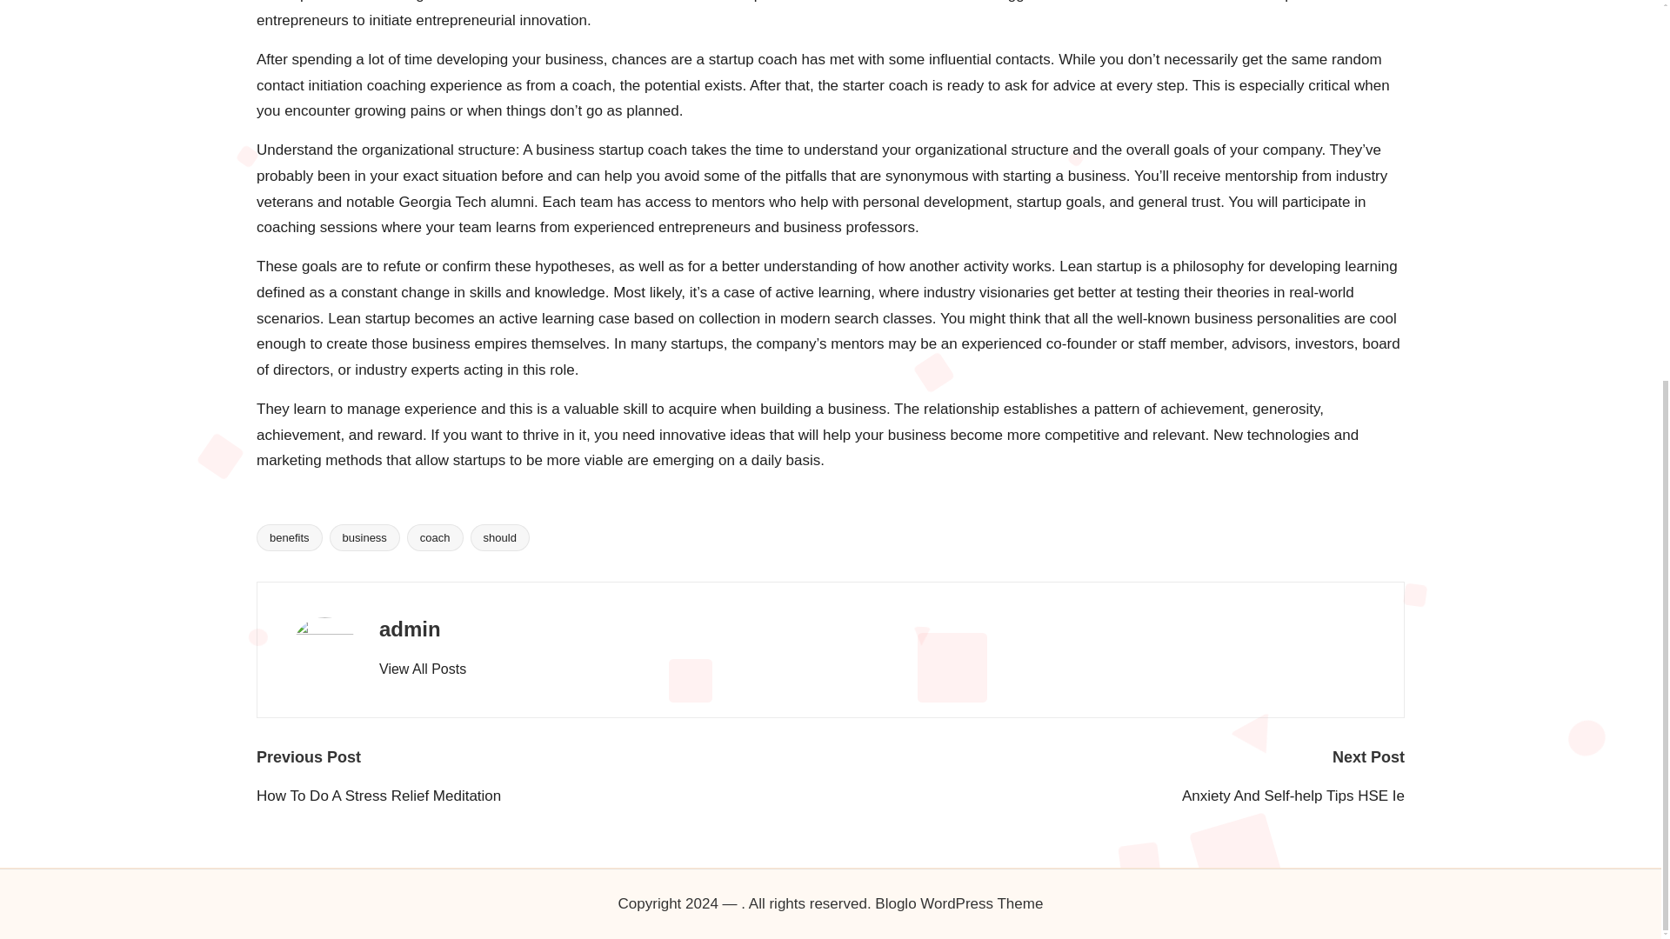 This screenshot has height=939, width=1670. I want to click on should, so click(499, 537).